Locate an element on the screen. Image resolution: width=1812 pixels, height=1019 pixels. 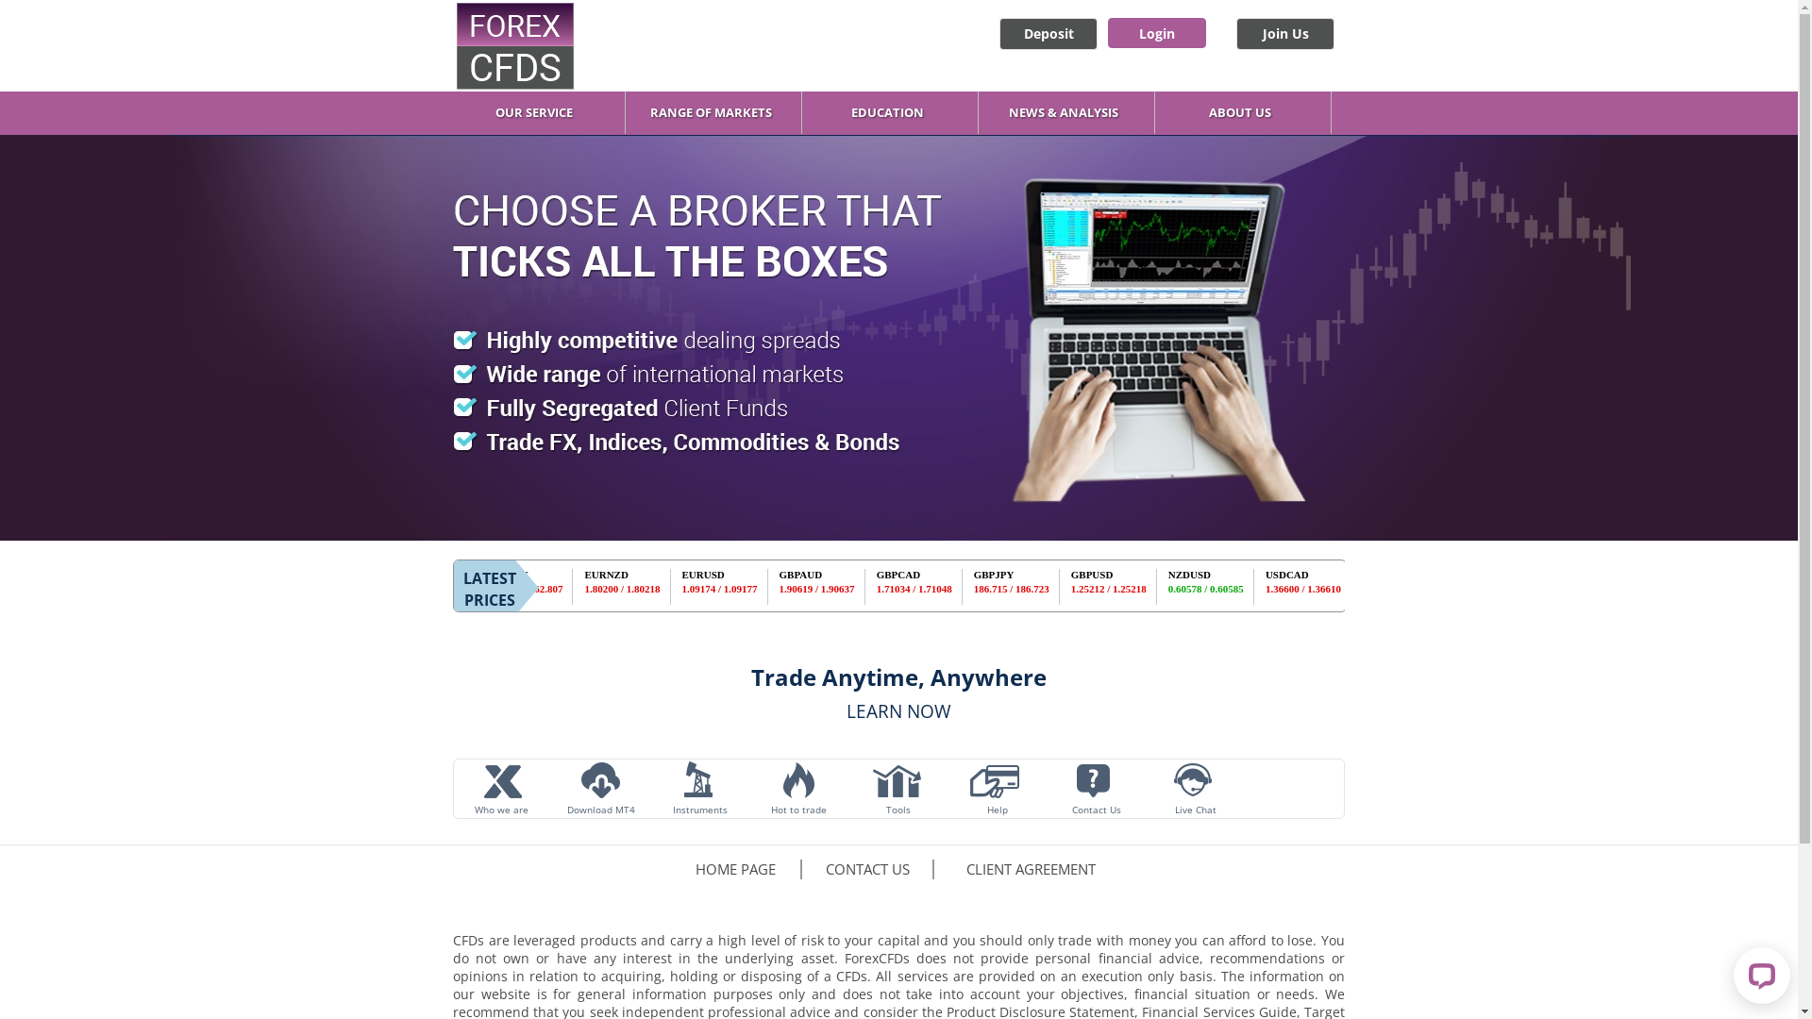
NZDUSD
0.60578 / 0.60585 is located at coordinates (1236, 583).